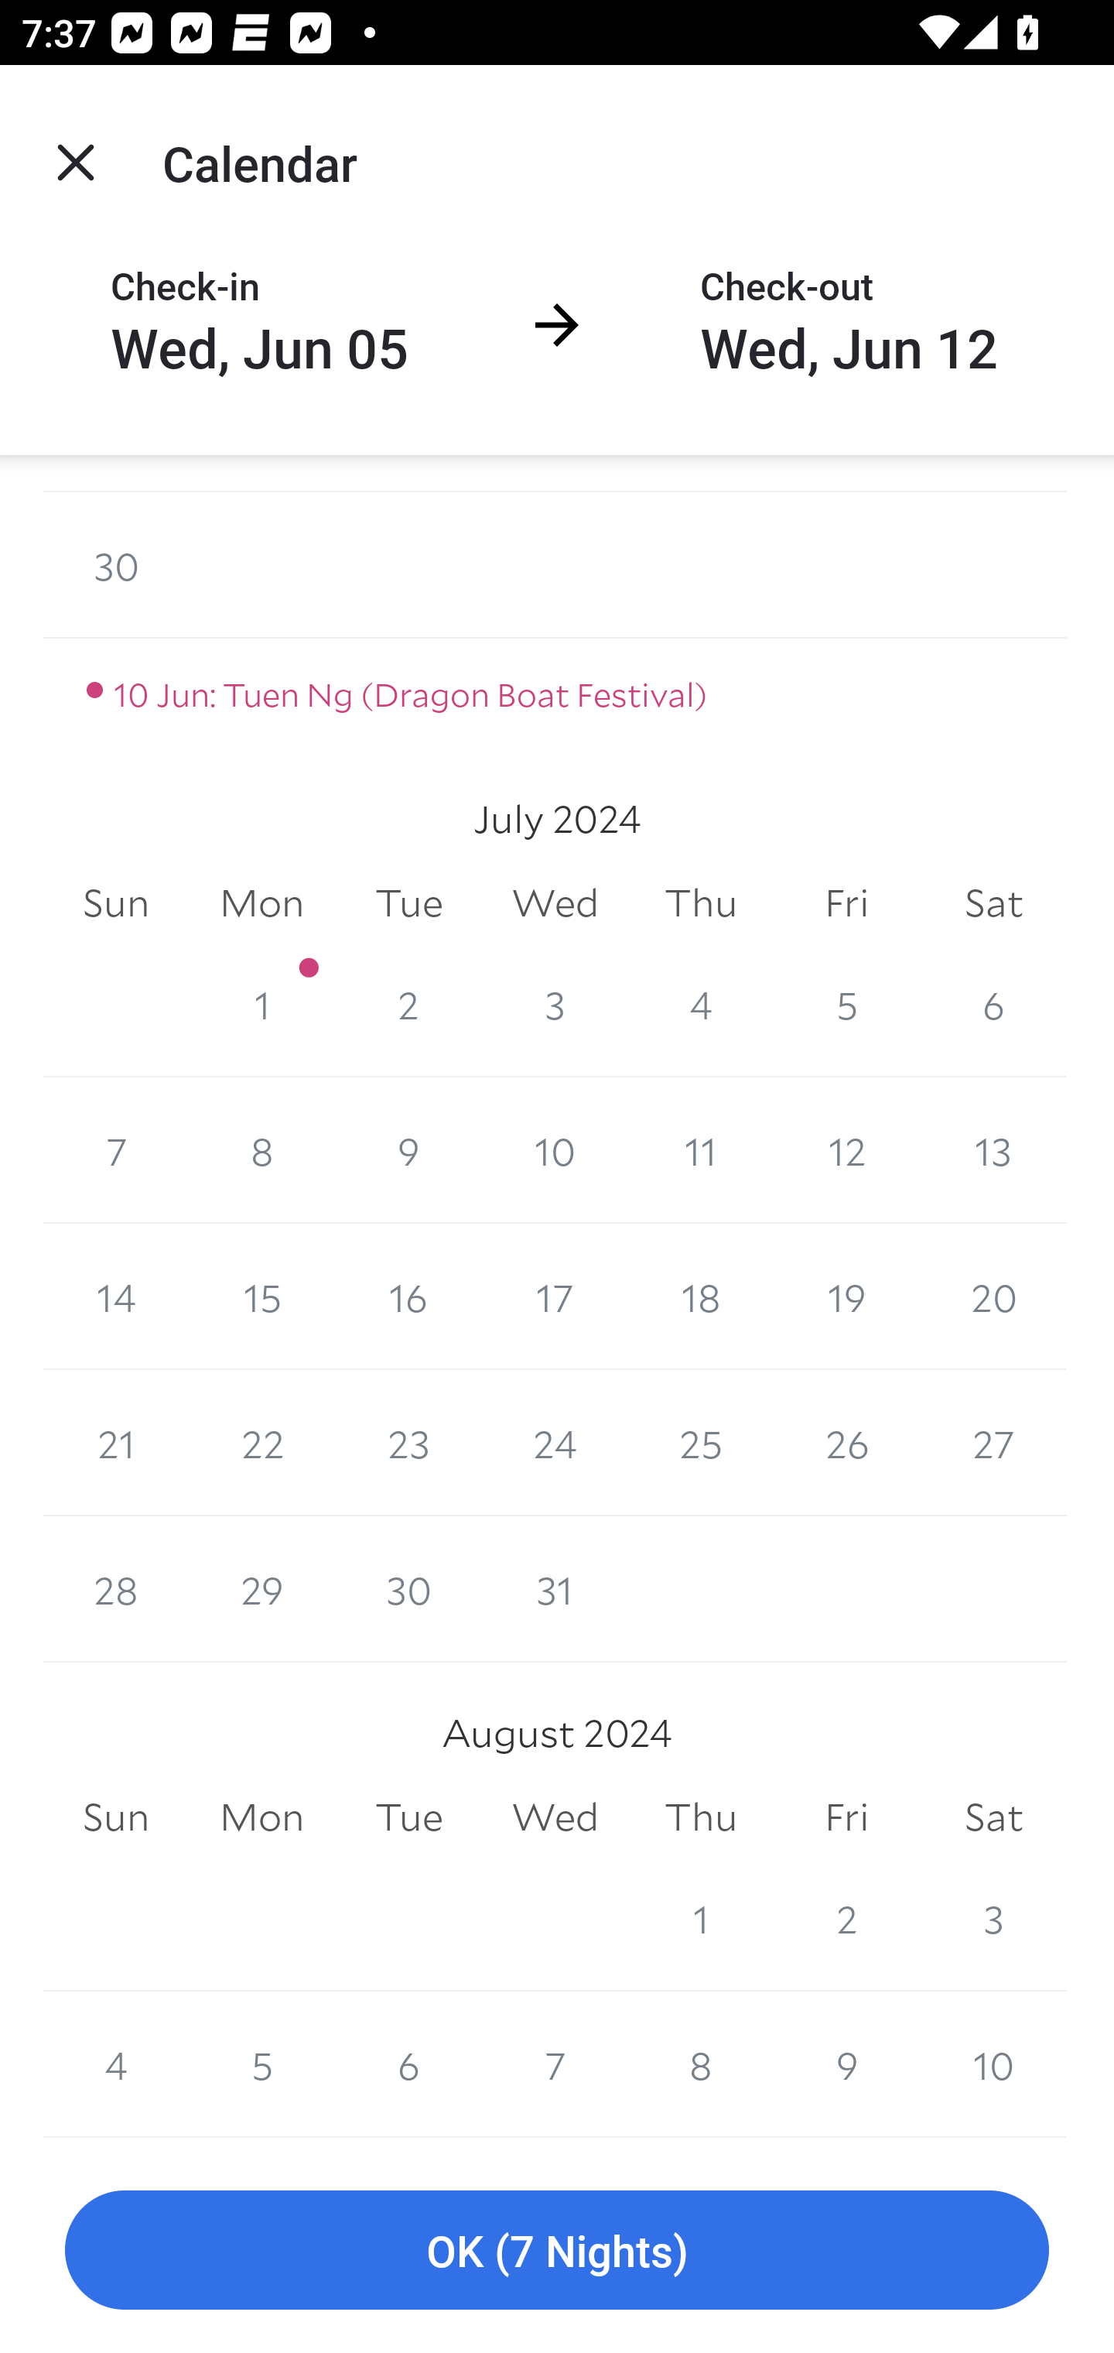 The image size is (1114, 2353). Describe the element at coordinates (846, 1442) in the screenshot. I see `26 26 July 2024` at that location.